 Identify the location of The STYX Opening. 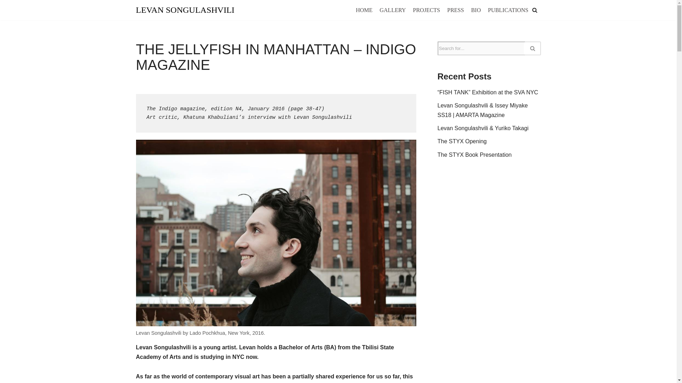
(462, 141).